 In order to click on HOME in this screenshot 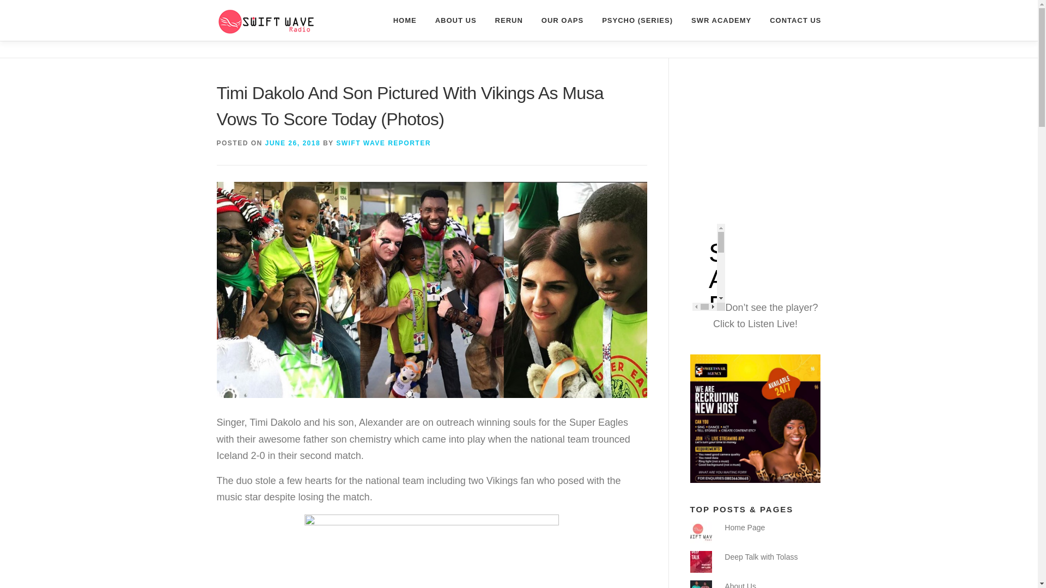, I will do `click(404, 20)`.